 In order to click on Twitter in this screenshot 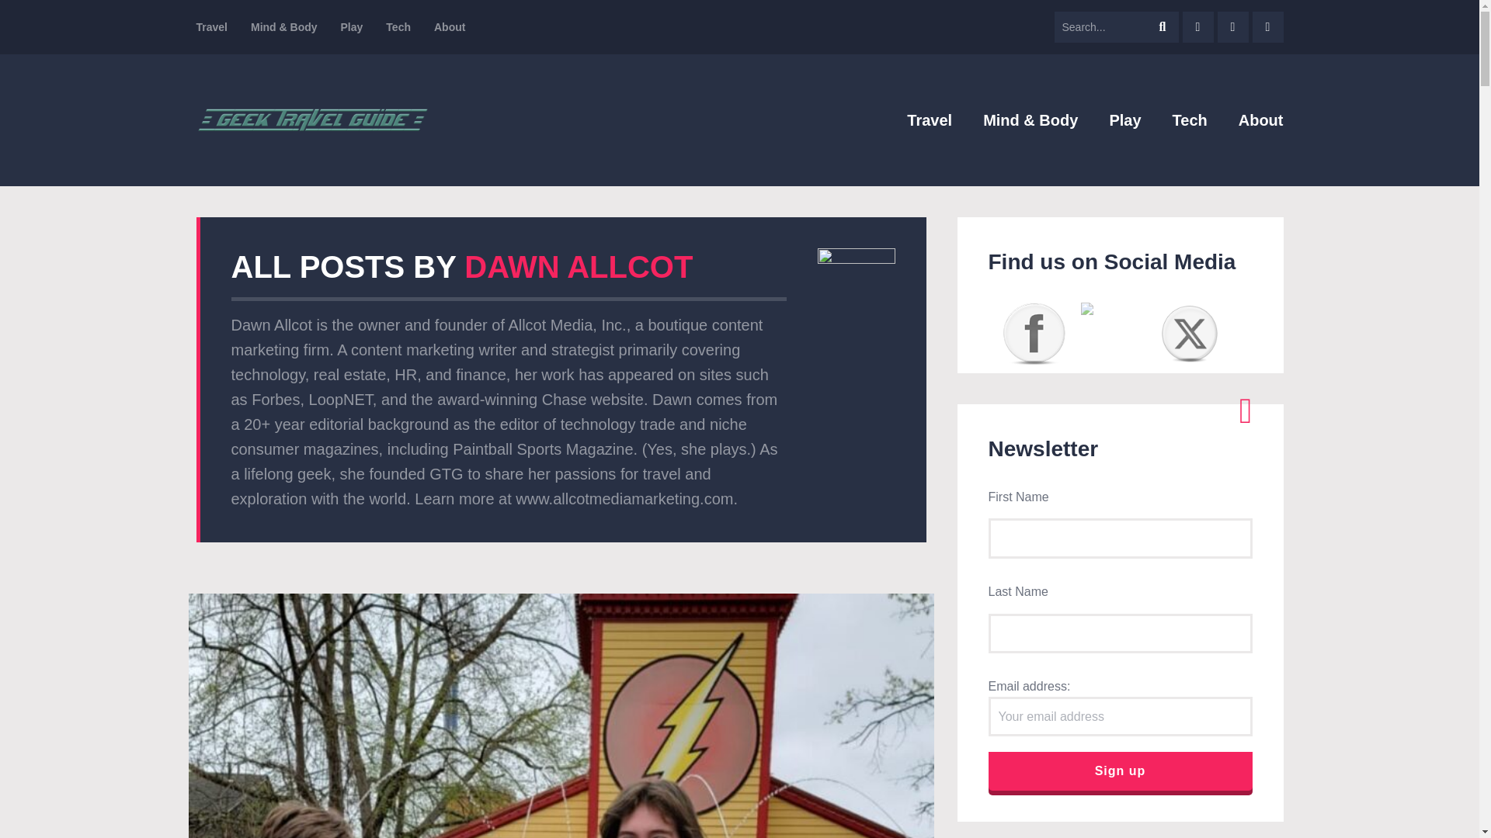, I will do `click(1190, 333)`.